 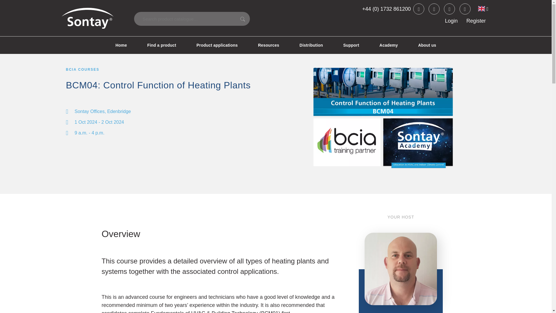 What do you see at coordinates (418, 9) in the screenshot?
I see `Twitter` at bounding box center [418, 9].